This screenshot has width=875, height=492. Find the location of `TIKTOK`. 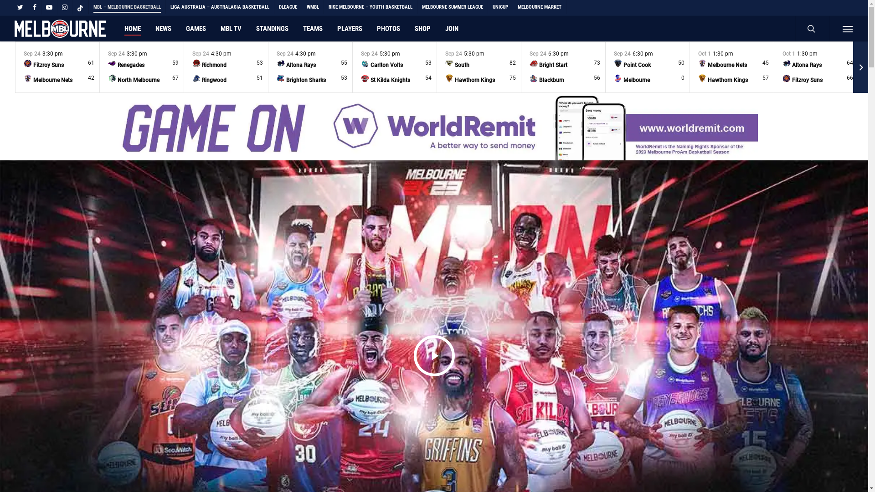

TIKTOK is located at coordinates (80, 7).